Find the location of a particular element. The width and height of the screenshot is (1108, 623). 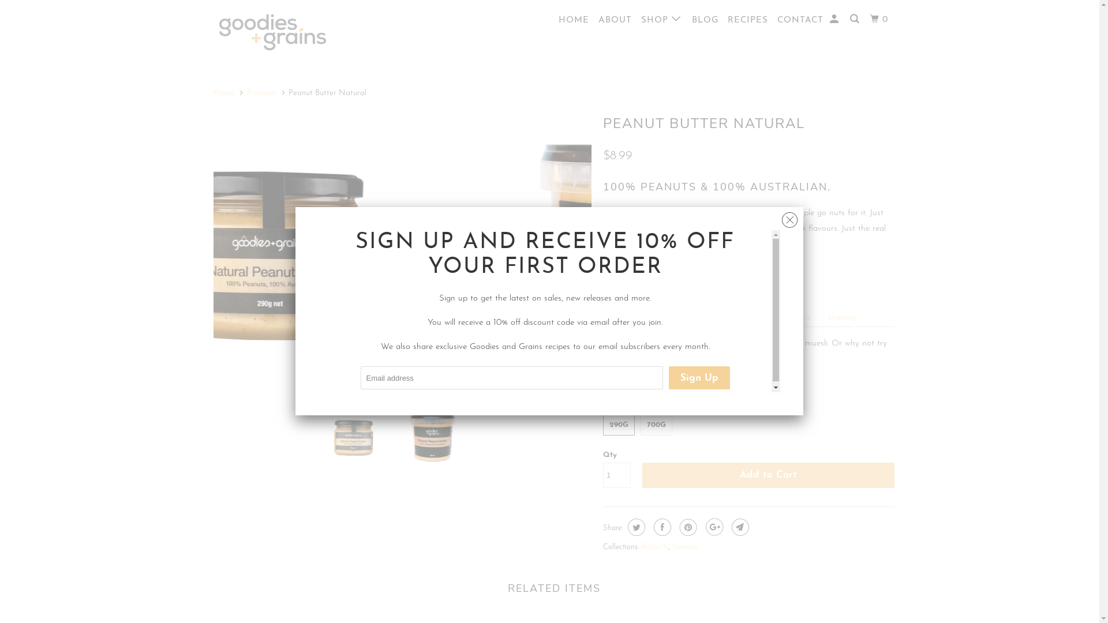

Serving Suggestion is located at coordinates (643, 317).